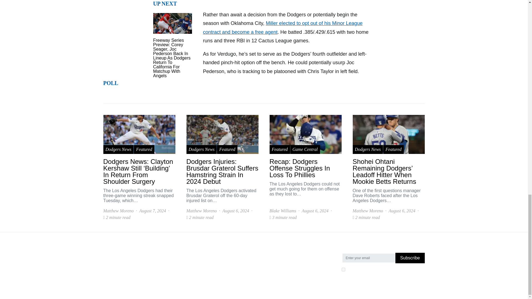 The width and height of the screenshot is (532, 299). Describe the element at coordinates (118, 211) in the screenshot. I see `View all posts by Matthew Moreno` at that location.